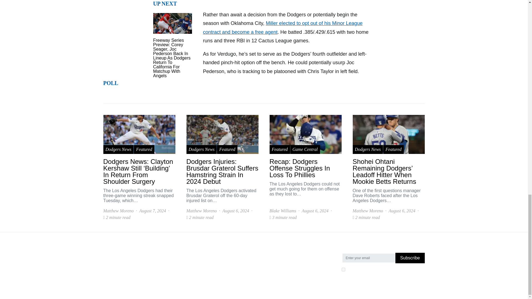 The width and height of the screenshot is (532, 299). Describe the element at coordinates (118, 211) in the screenshot. I see `View all posts by Matthew Moreno` at that location.